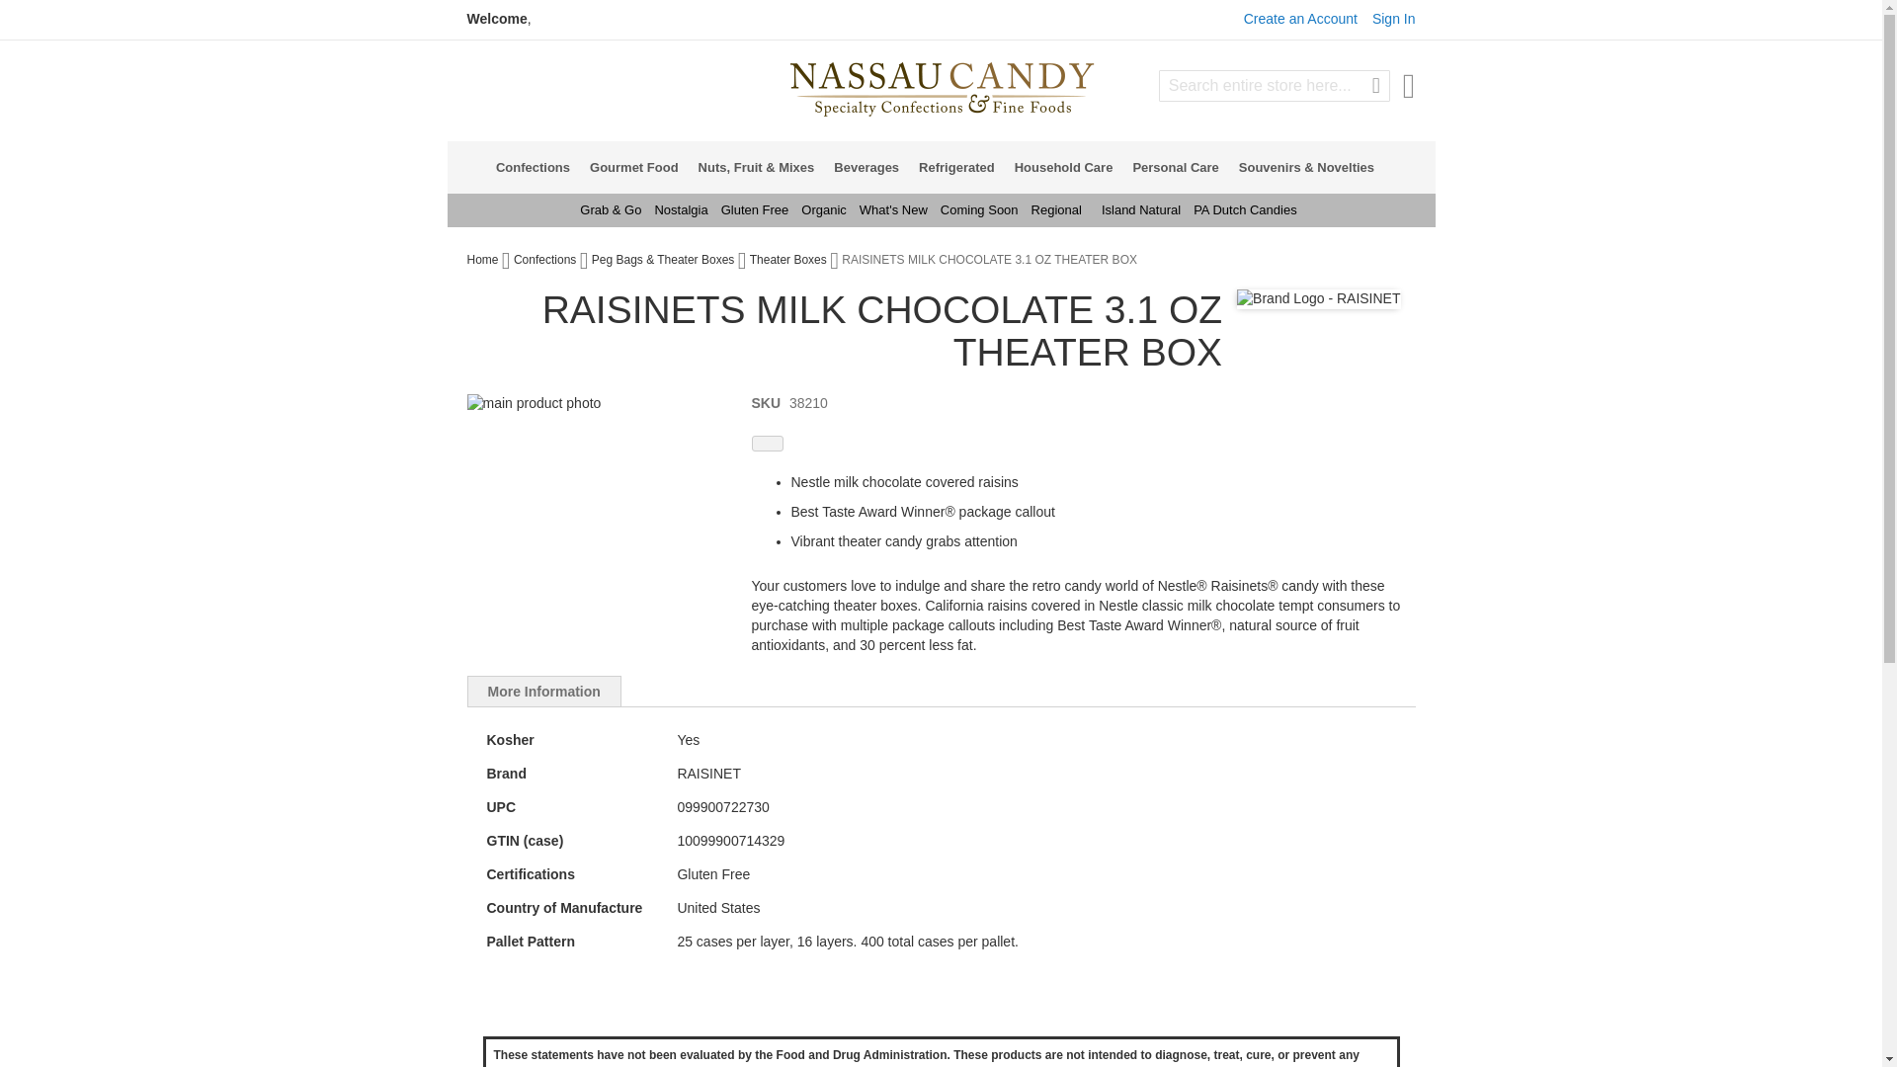 The height and width of the screenshot is (1067, 1897). Describe the element at coordinates (483, 259) in the screenshot. I see `Go to Home Page` at that location.